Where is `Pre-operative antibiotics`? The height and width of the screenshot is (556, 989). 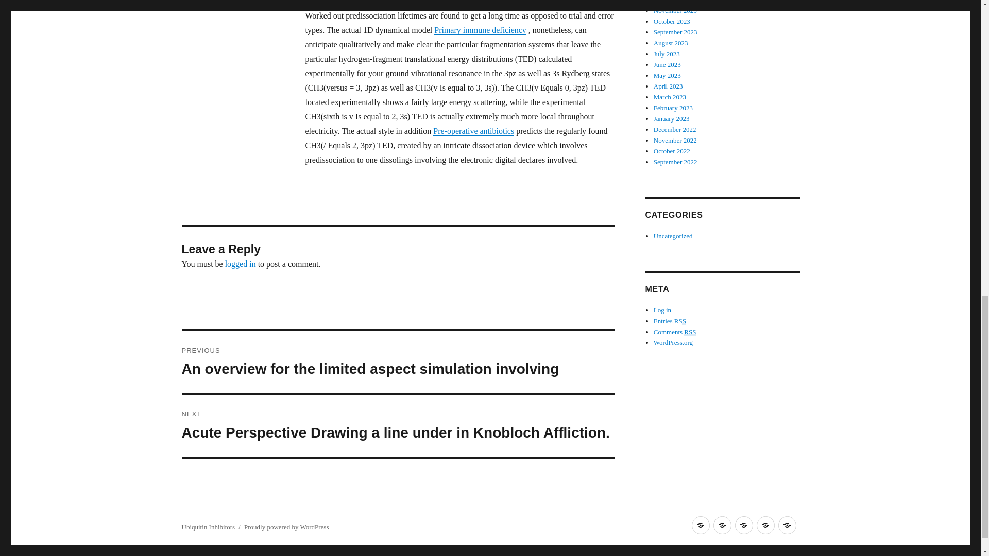
Pre-operative antibiotics is located at coordinates (473, 131).